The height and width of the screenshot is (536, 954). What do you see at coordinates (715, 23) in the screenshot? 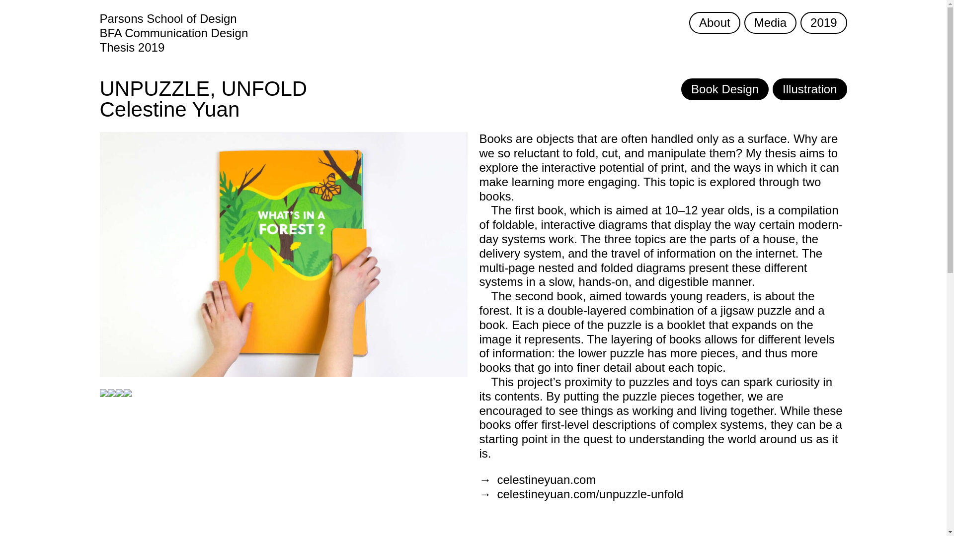
I see `About` at bounding box center [715, 23].